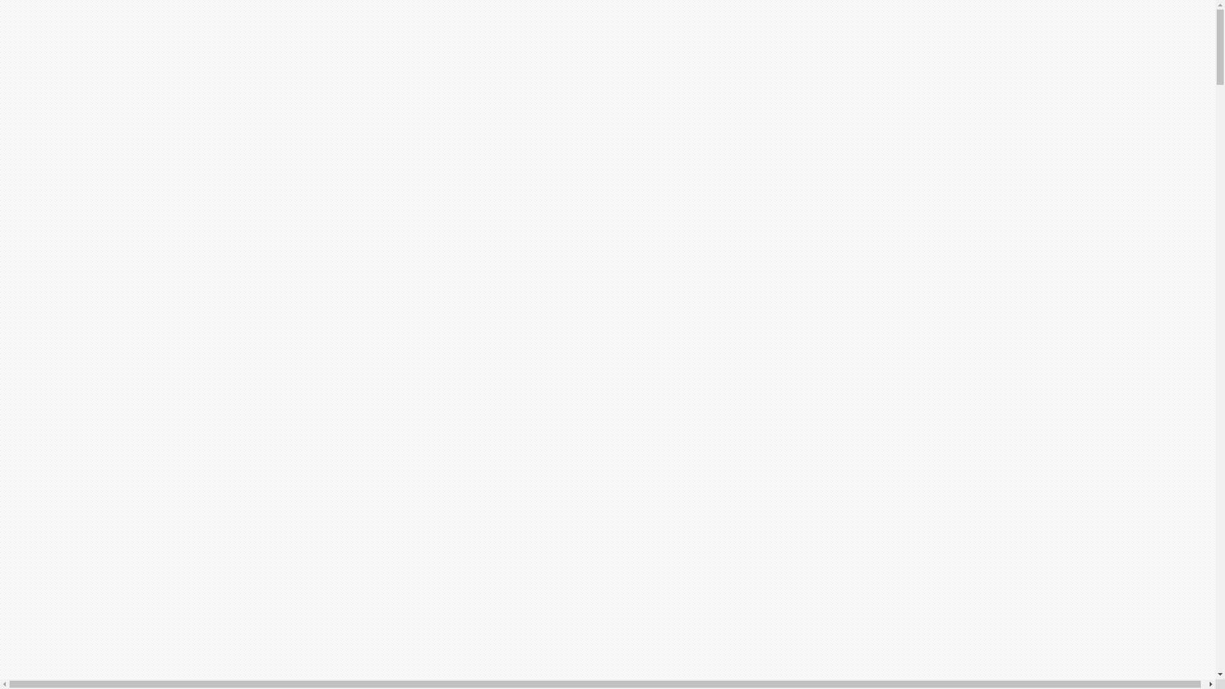 The width and height of the screenshot is (1225, 689). What do you see at coordinates (59, 435) in the screenshot?
I see `Visitor Guide` at bounding box center [59, 435].